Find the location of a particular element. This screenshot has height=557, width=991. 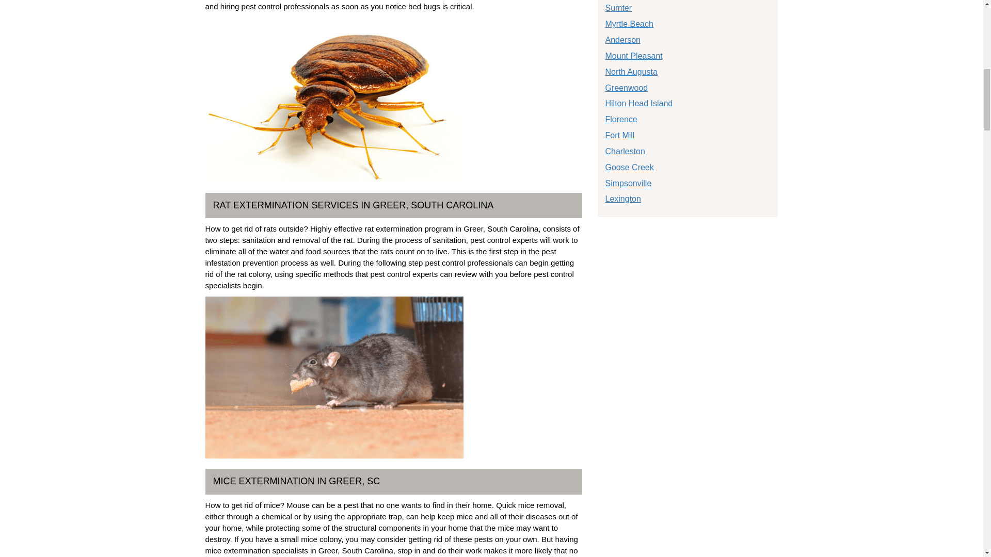

Sumter is located at coordinates (618, 7).